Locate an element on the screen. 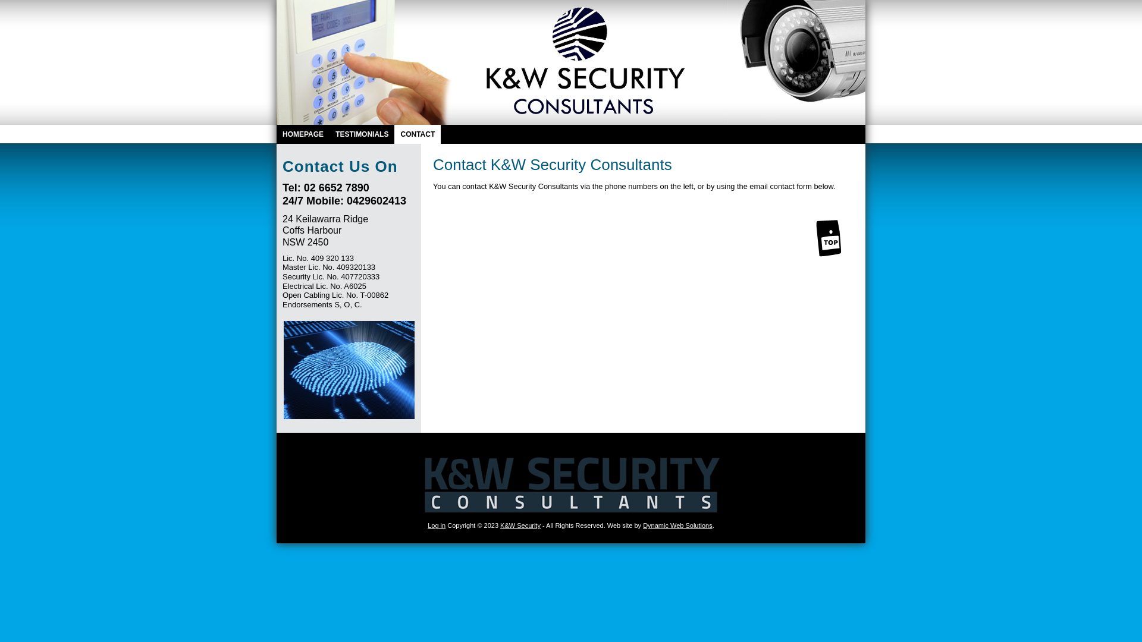  TESTIMONIALS is located at coordinates (362, 134).